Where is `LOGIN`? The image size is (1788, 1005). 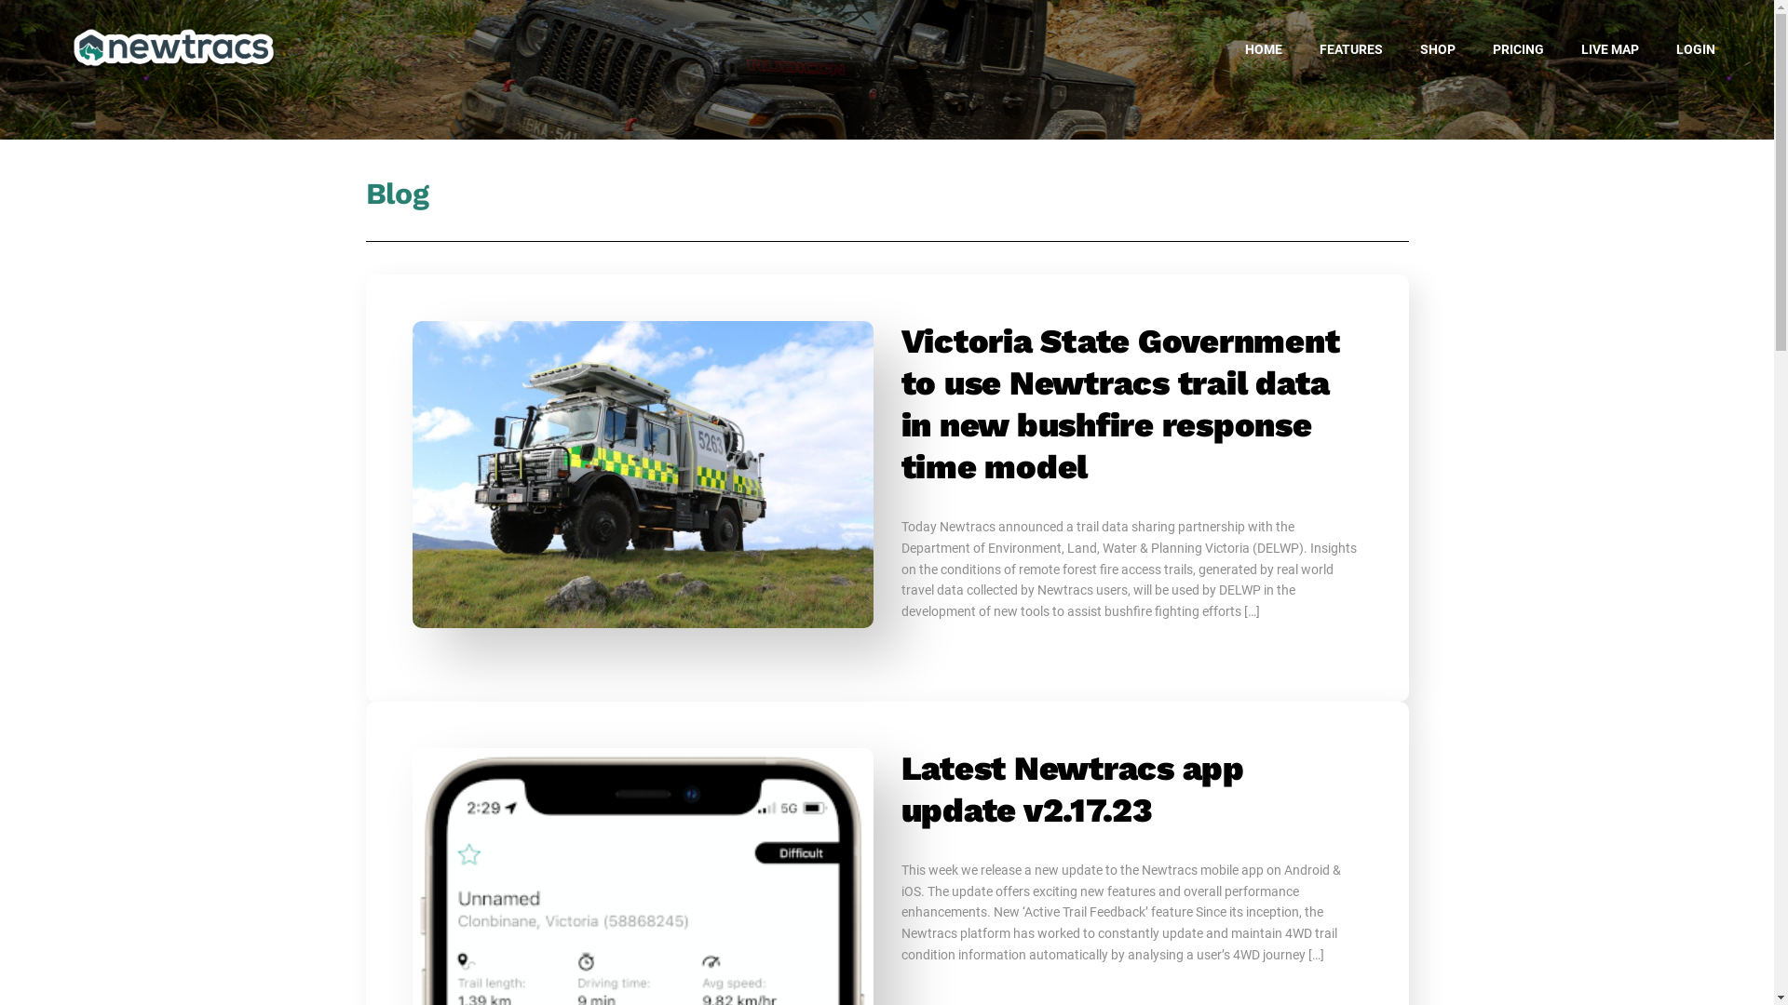
LOGIN is located at coordinates (1696, 49).